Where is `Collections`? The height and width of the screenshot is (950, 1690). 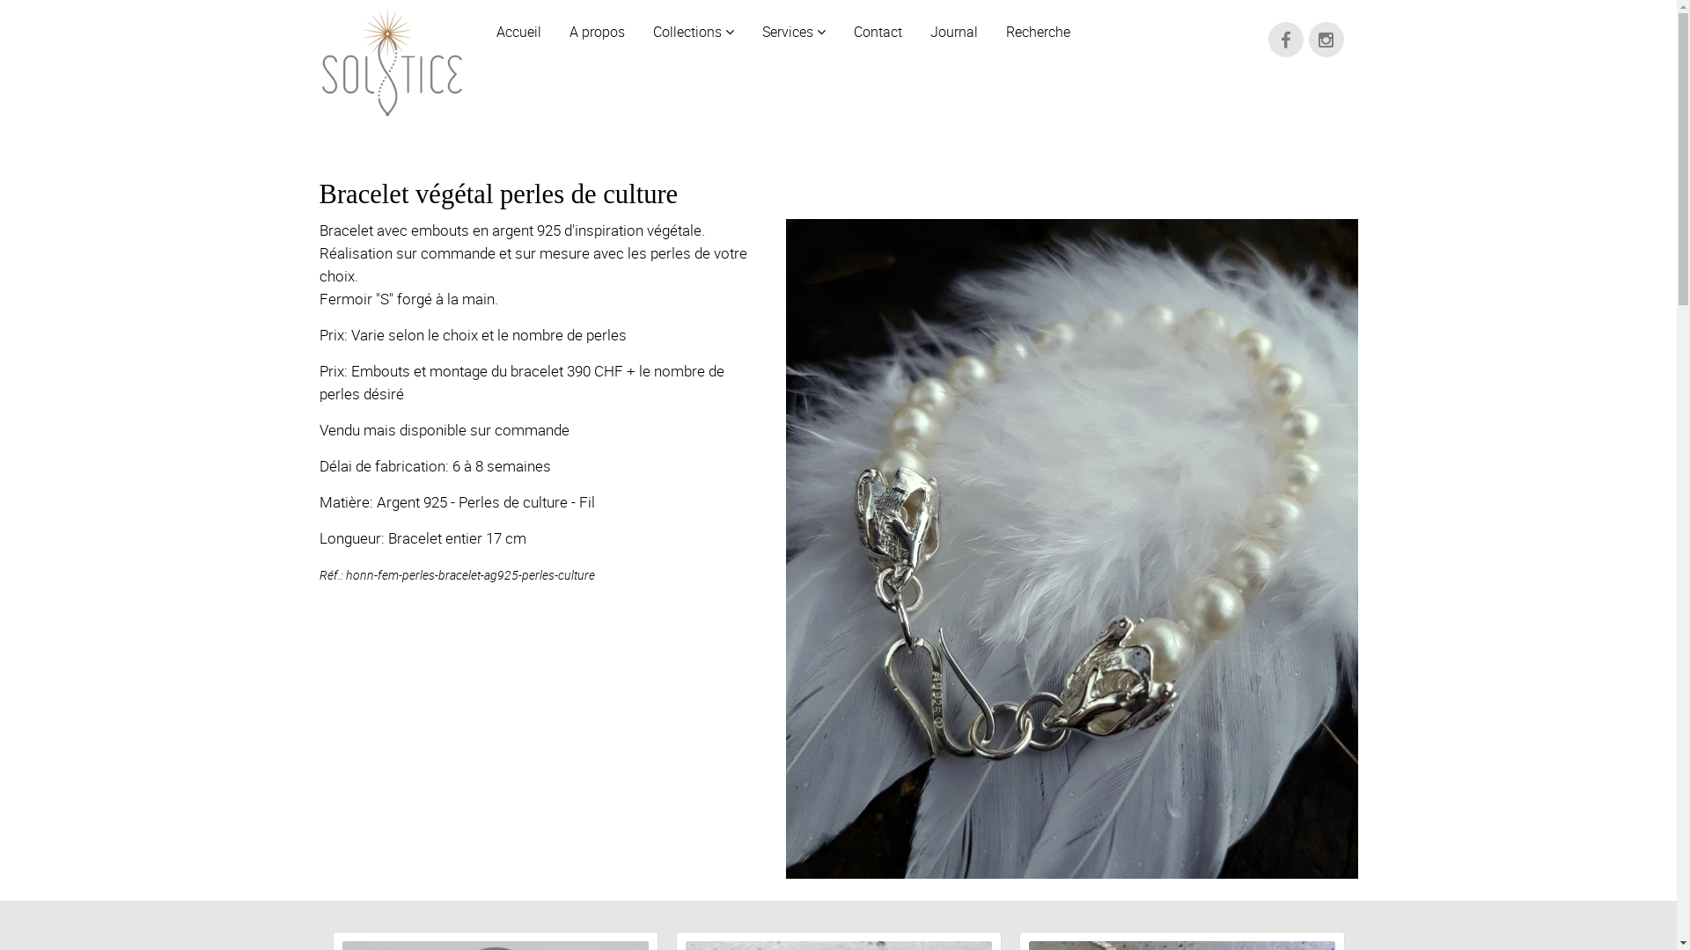 Collections is located at coordinates (694, 25).